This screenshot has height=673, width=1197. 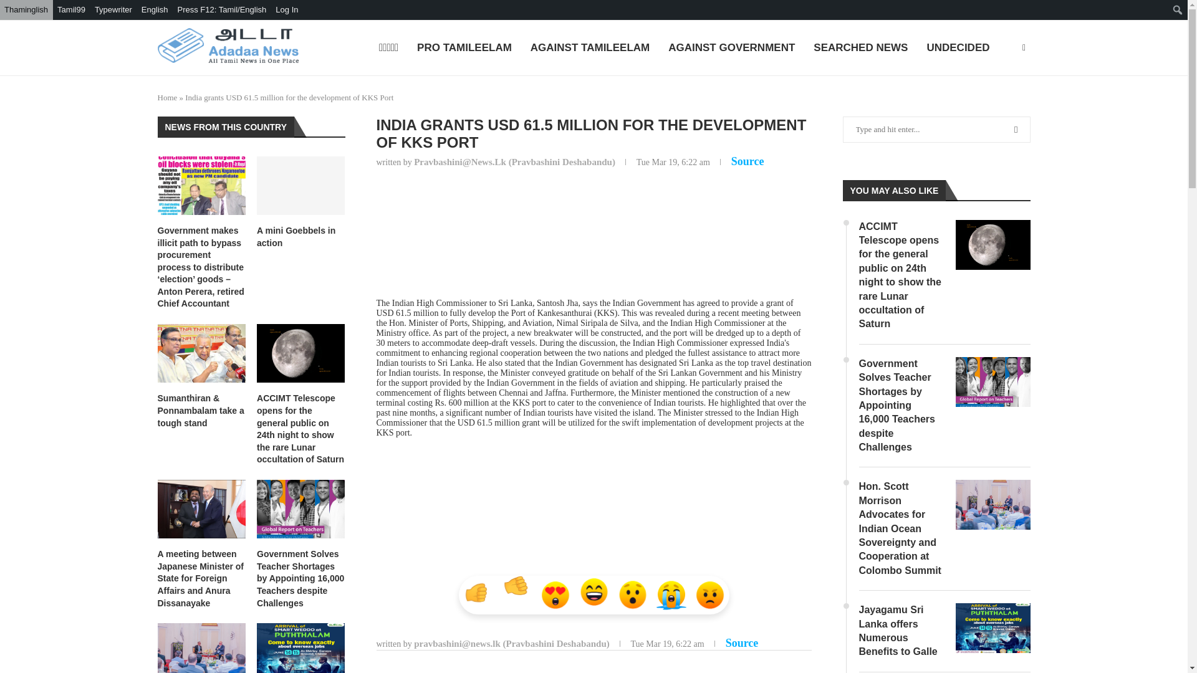 I want to click on Home, so click(x=167, y=97).